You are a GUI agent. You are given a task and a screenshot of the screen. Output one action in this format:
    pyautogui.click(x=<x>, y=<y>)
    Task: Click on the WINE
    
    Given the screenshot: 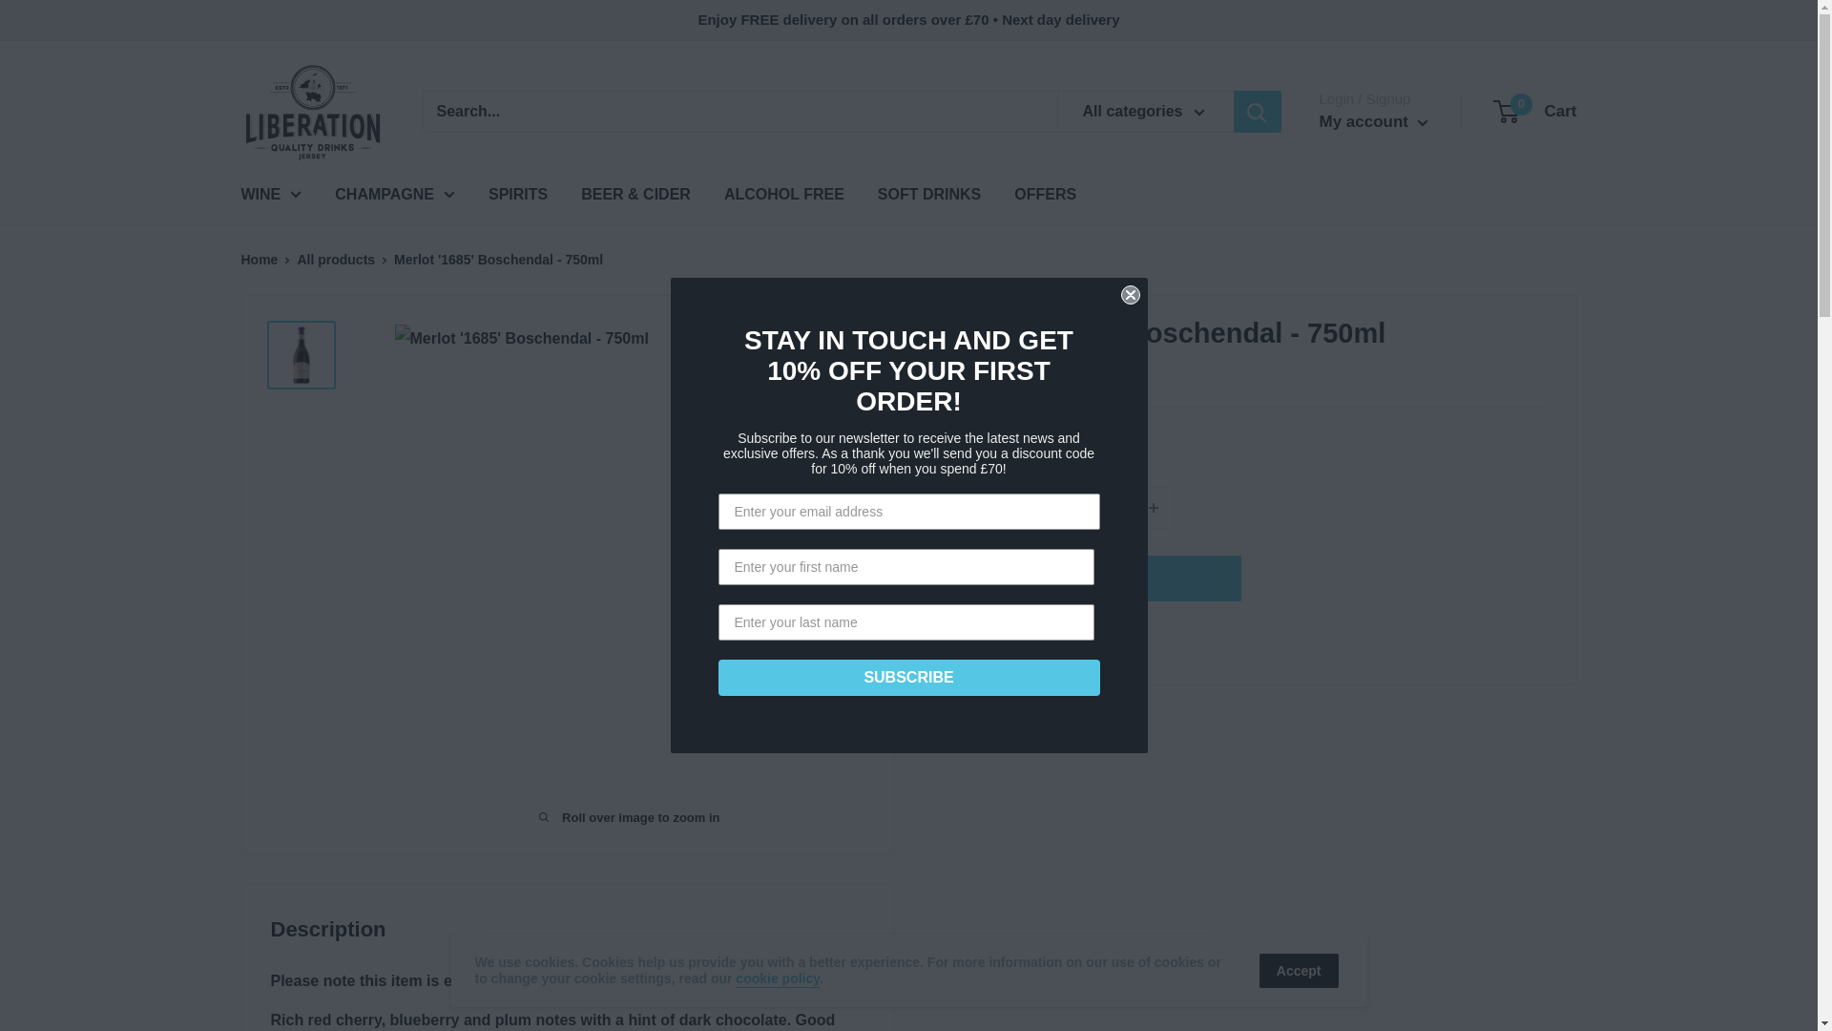 What is the action you would take?
    pyautogui.click(x=395, y=195)
    